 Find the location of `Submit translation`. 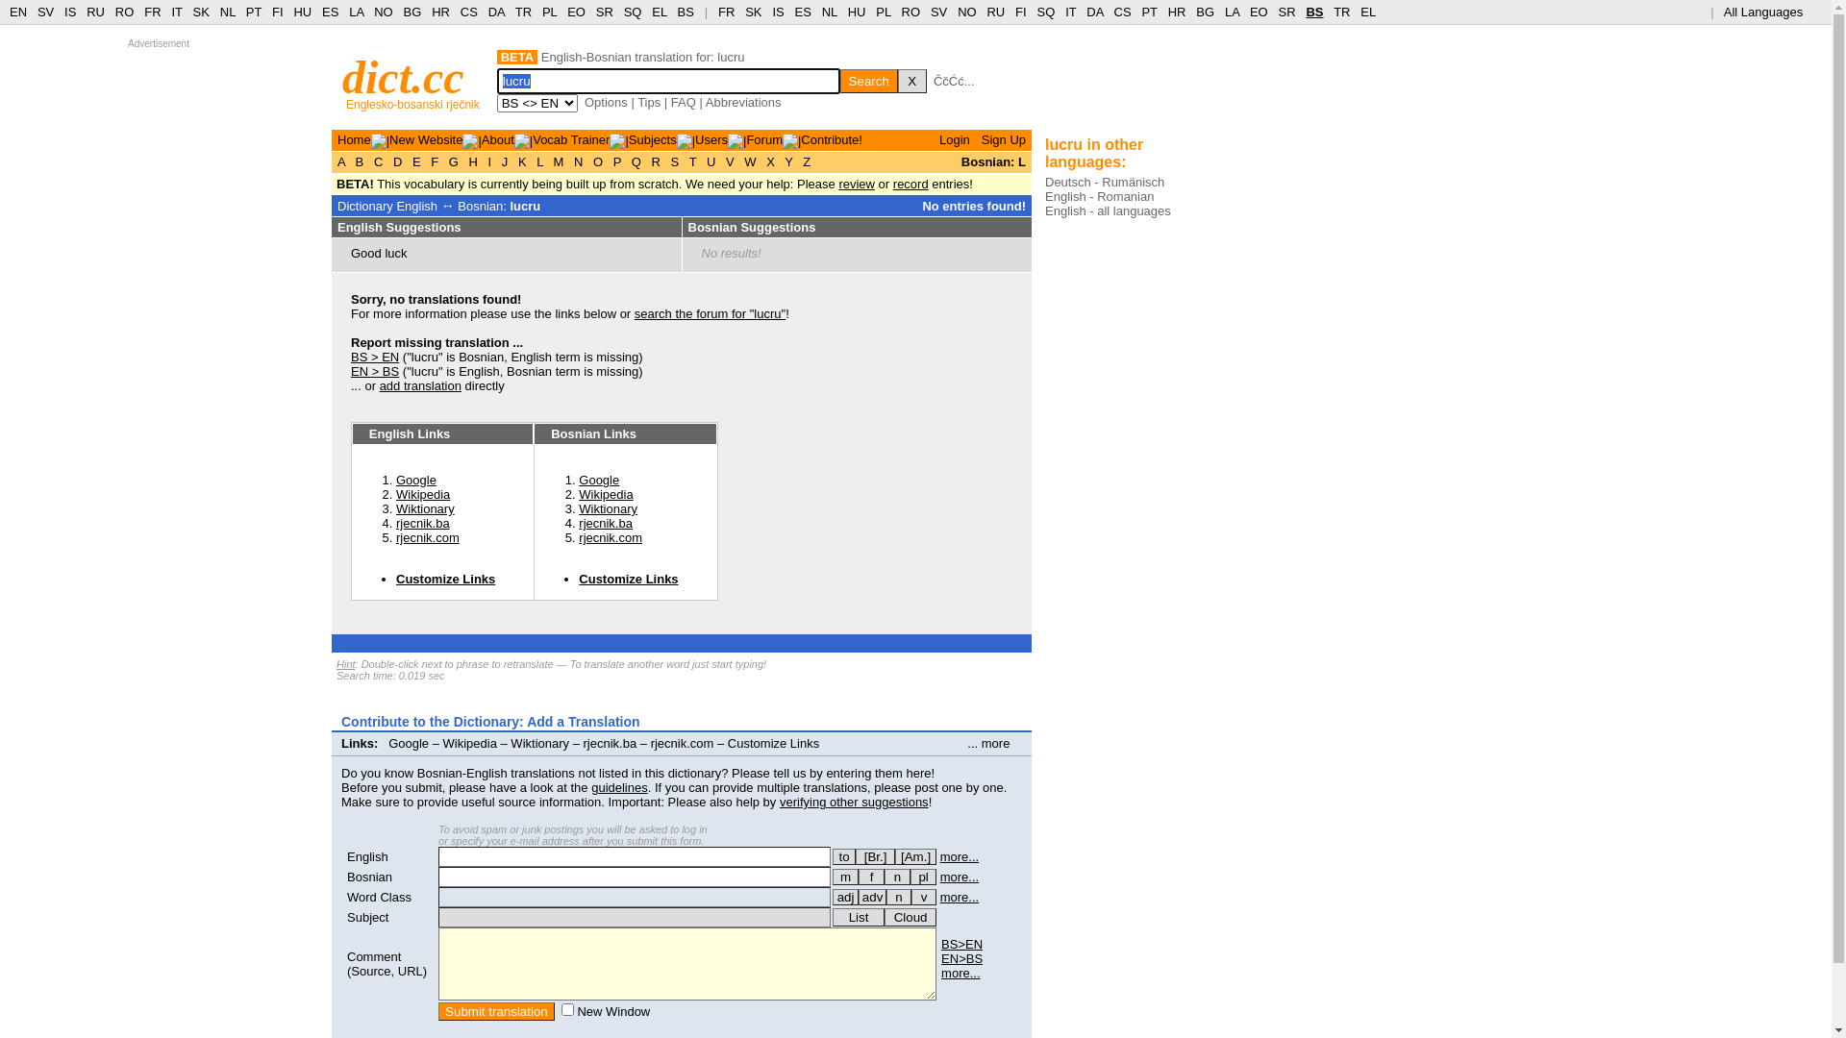

Submit translation is located at coordinates (496, 1011).